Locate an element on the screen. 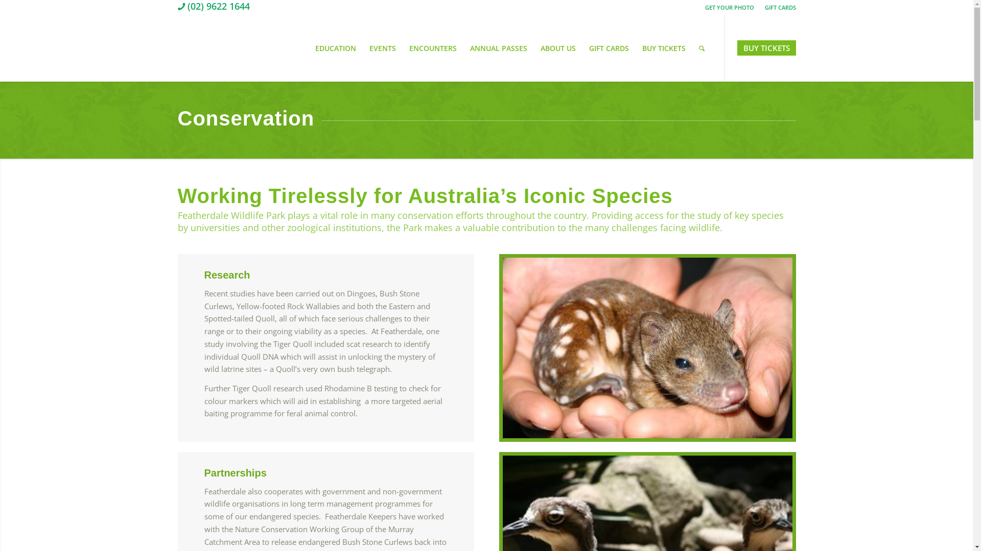  EDUCATION is located at coordinates (336, 48).